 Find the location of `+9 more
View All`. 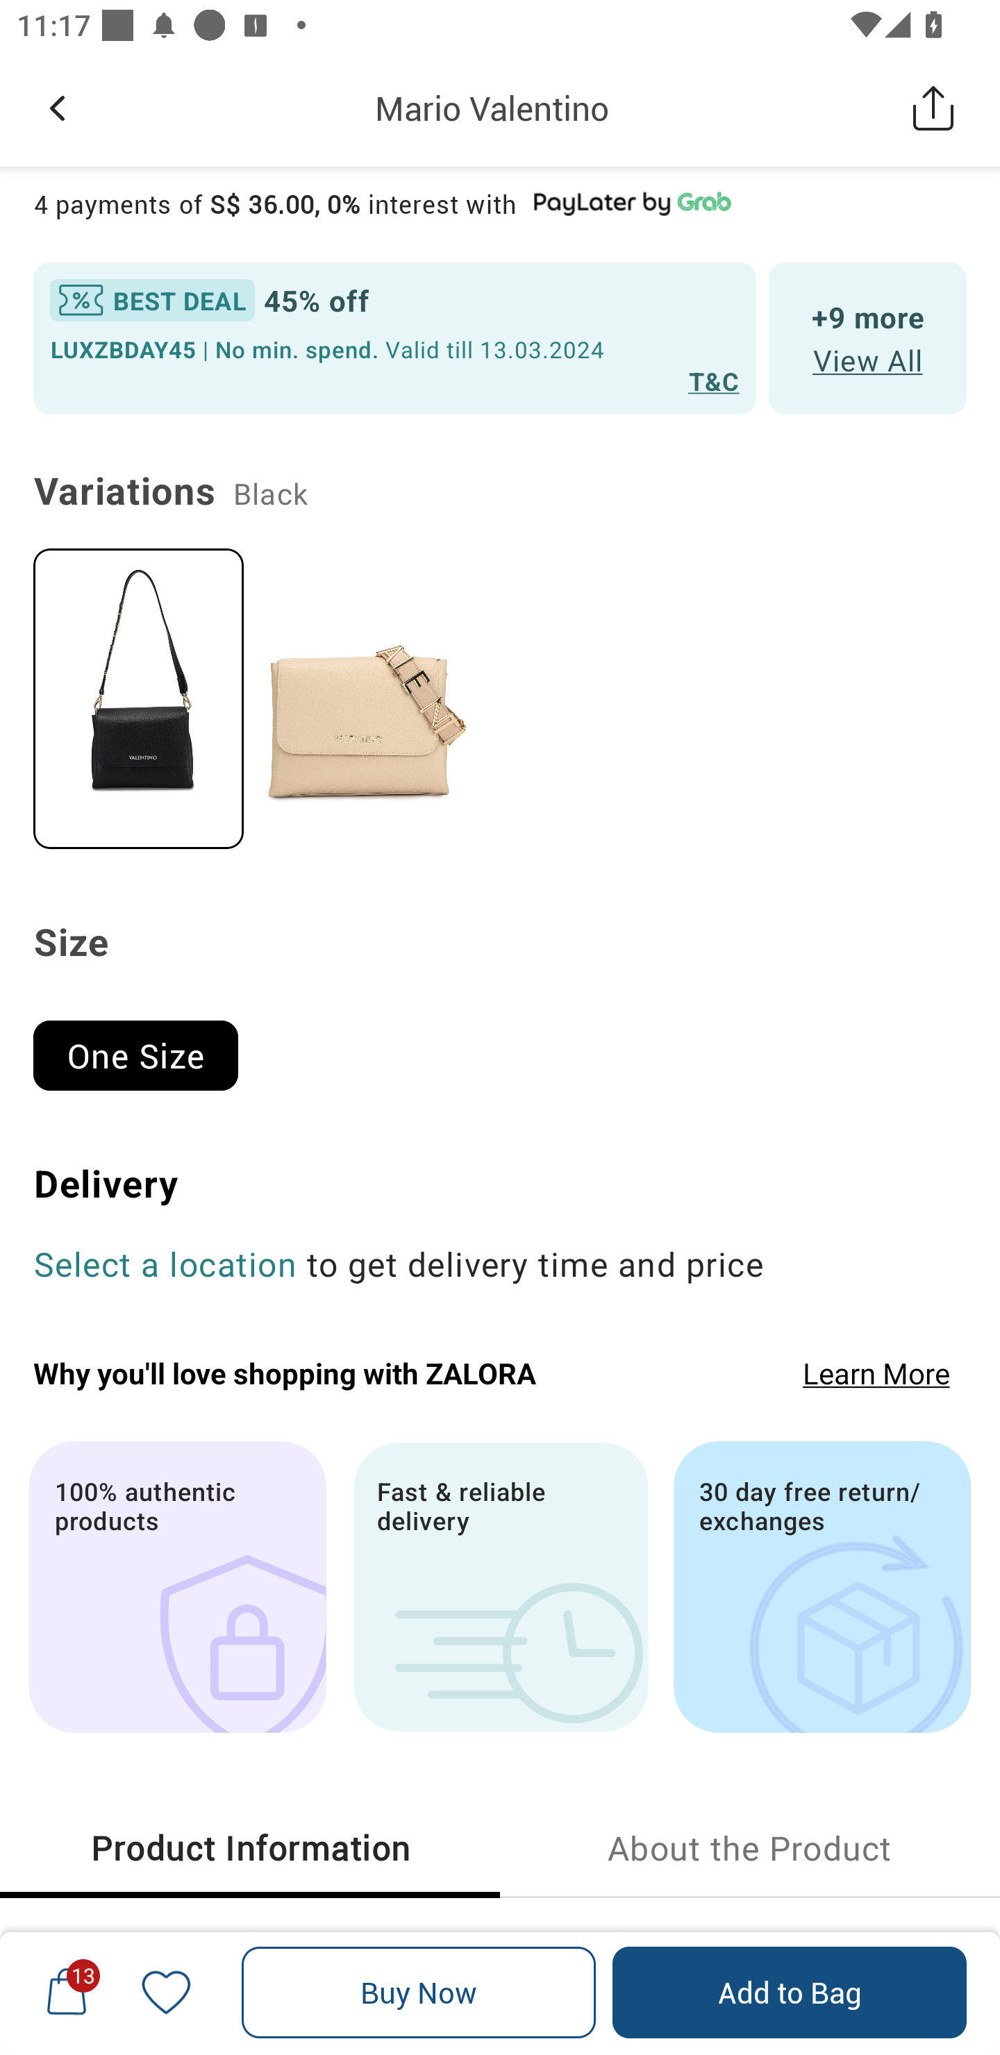

+9 more
View All is located at coordinates (868, 339).